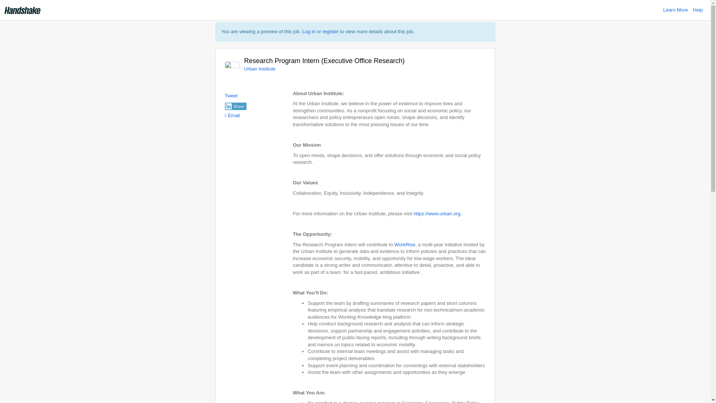 This screenshot has width=716, height=403. Describe the element at coordinates (698, 10) in the screenshot. I see `Help` at that location.